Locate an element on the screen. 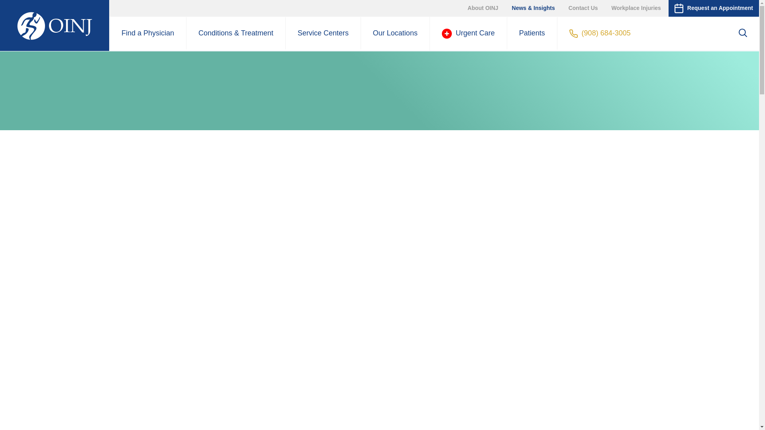 Image resolution: width=765 pixels, height=430 pixels. About OINJ is located at coordinates (483, 8).